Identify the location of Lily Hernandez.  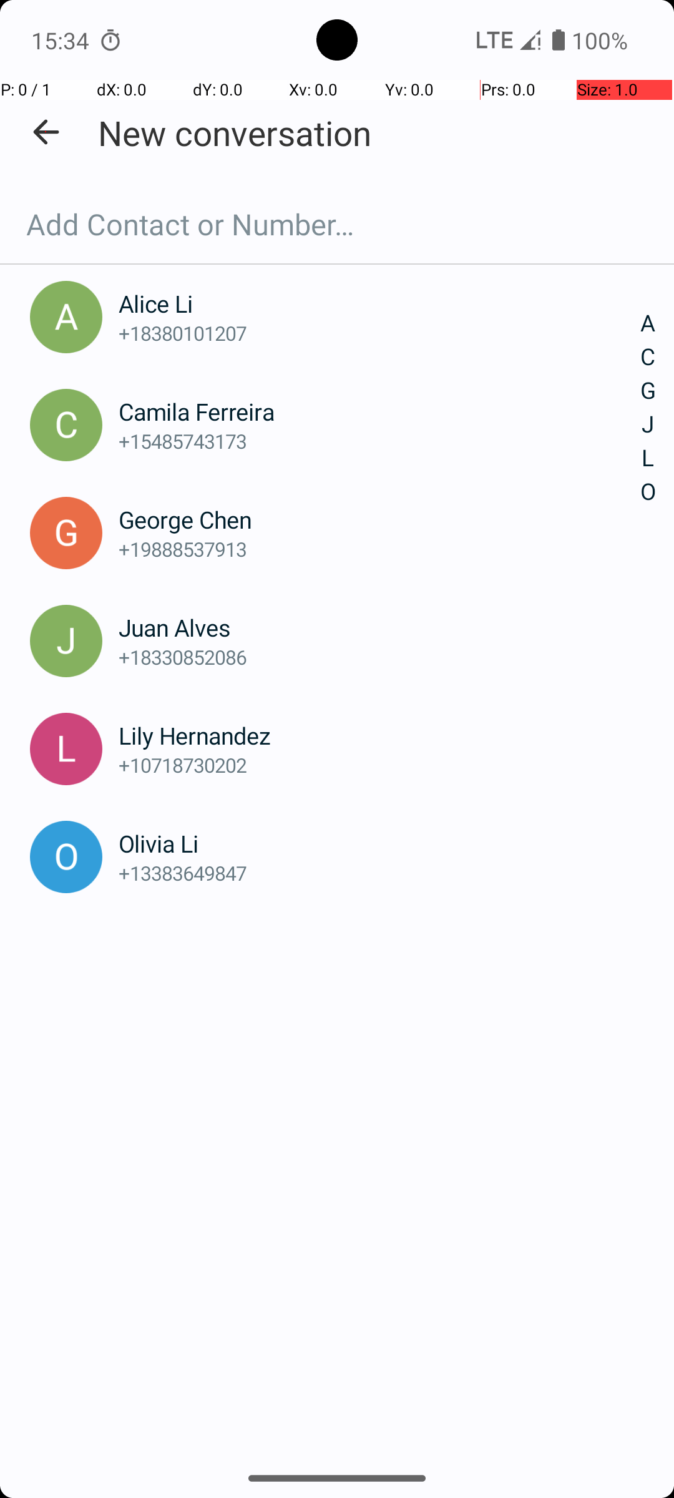
(379, 735).